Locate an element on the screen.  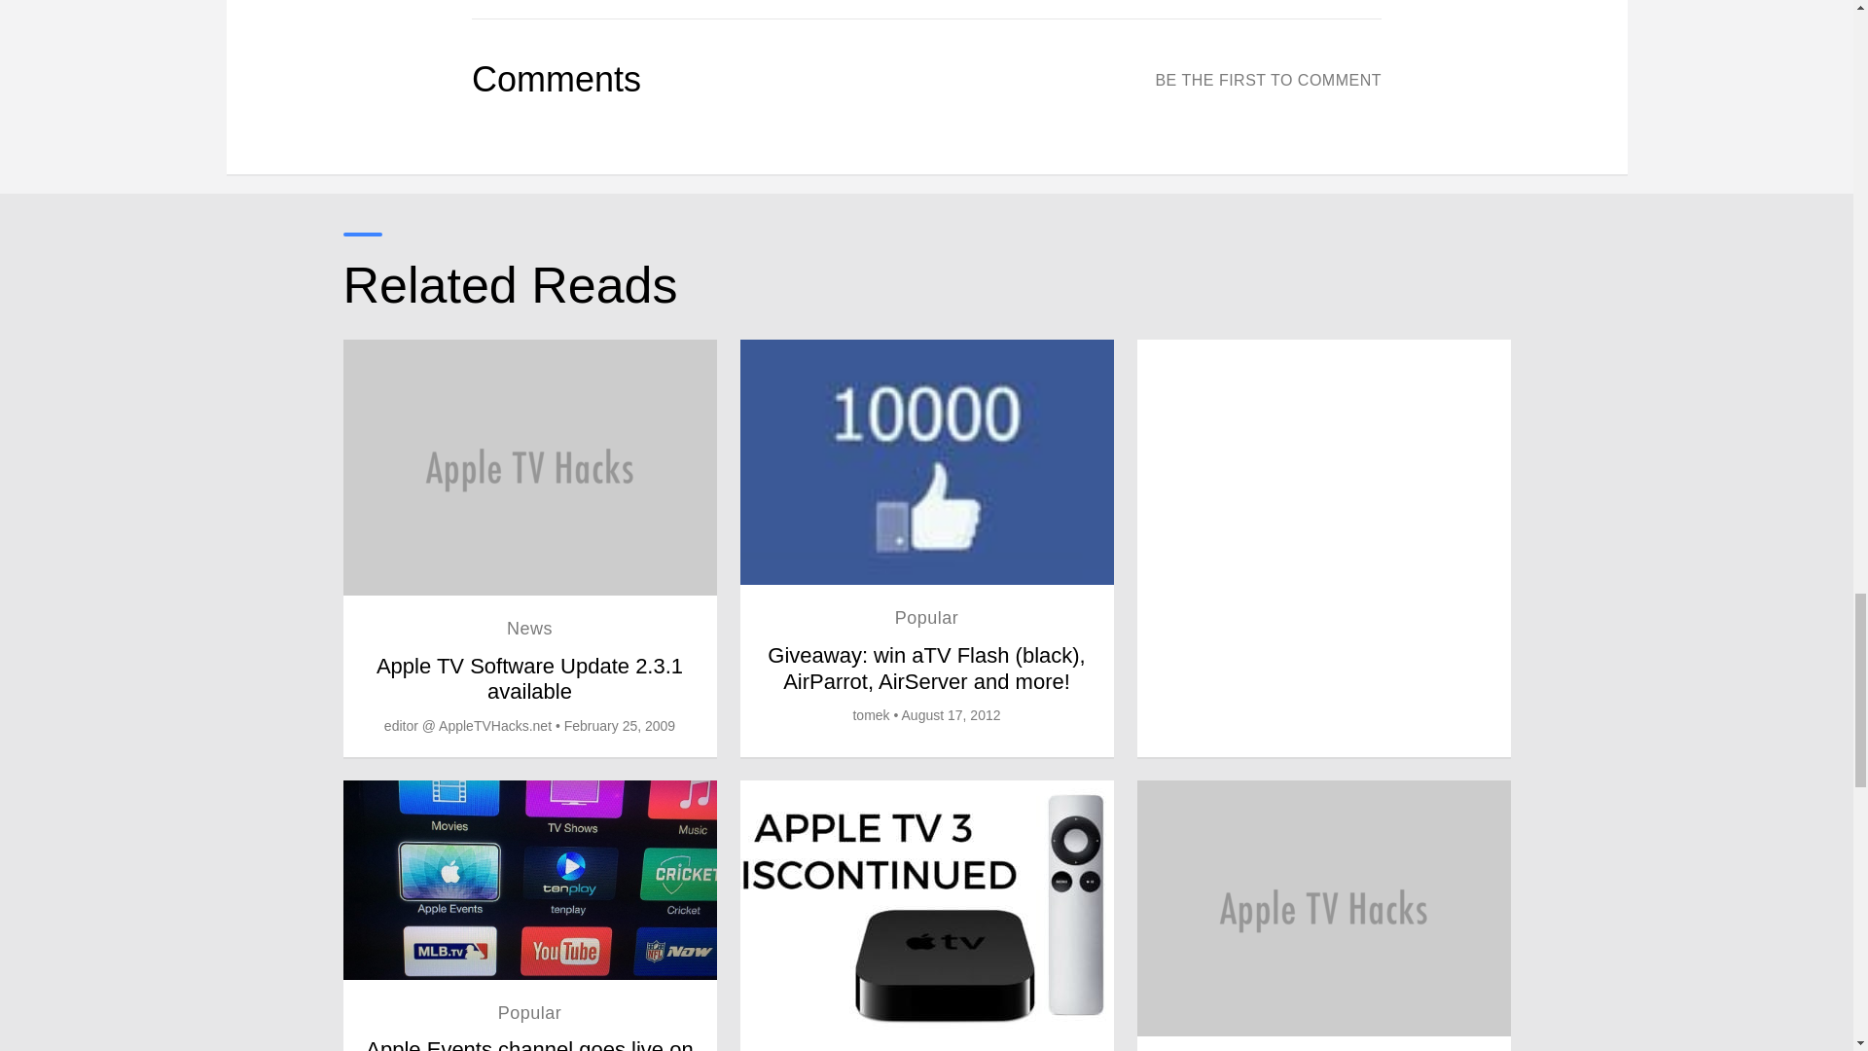
Posts by tomek is located at coordinates (870, 714).